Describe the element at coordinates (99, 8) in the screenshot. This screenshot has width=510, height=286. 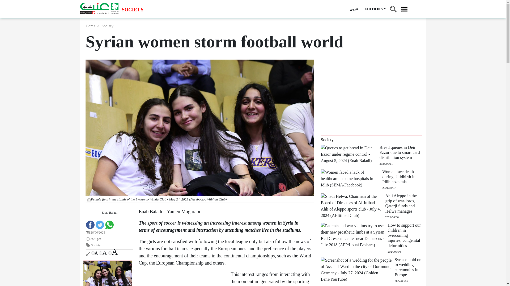
I see `logo` at that location.